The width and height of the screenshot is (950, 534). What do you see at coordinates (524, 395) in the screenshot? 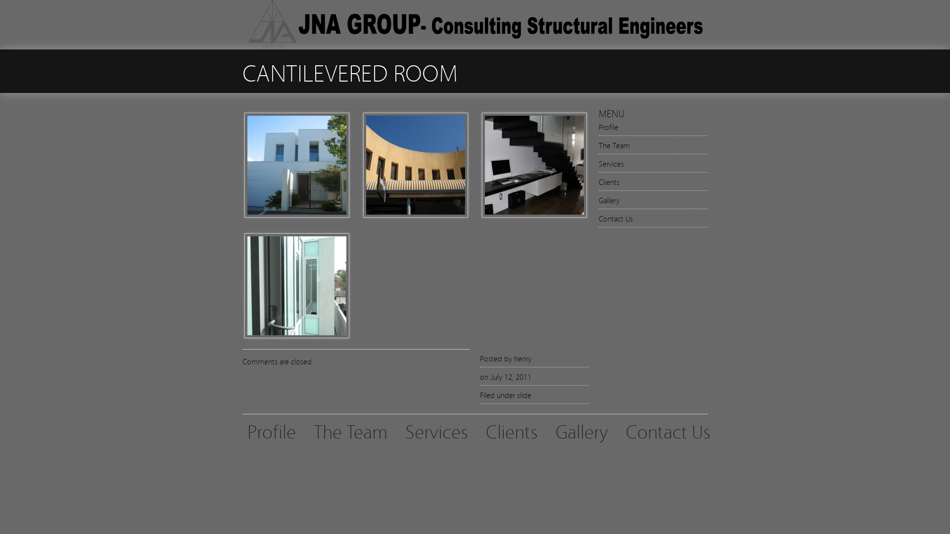
I see `slide` at bounding box center [524, 395].